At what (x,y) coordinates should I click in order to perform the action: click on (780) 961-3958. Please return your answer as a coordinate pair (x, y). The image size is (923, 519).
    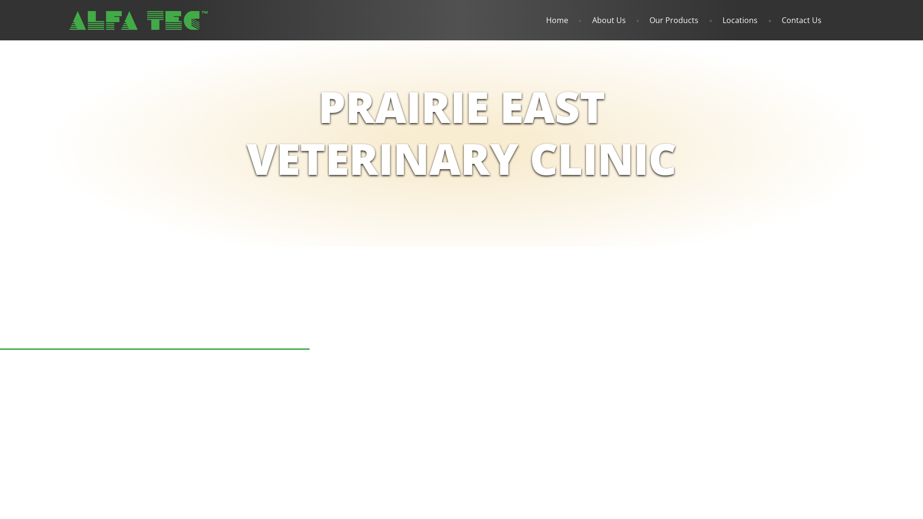
    Looking at the image, I should click on (136, 287).